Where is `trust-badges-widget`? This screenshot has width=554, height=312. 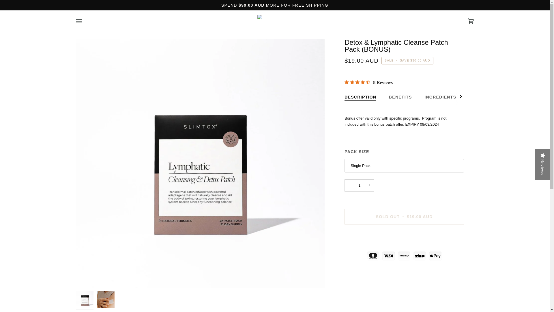
trust-badges-widget is located at coordinates (404, 254).